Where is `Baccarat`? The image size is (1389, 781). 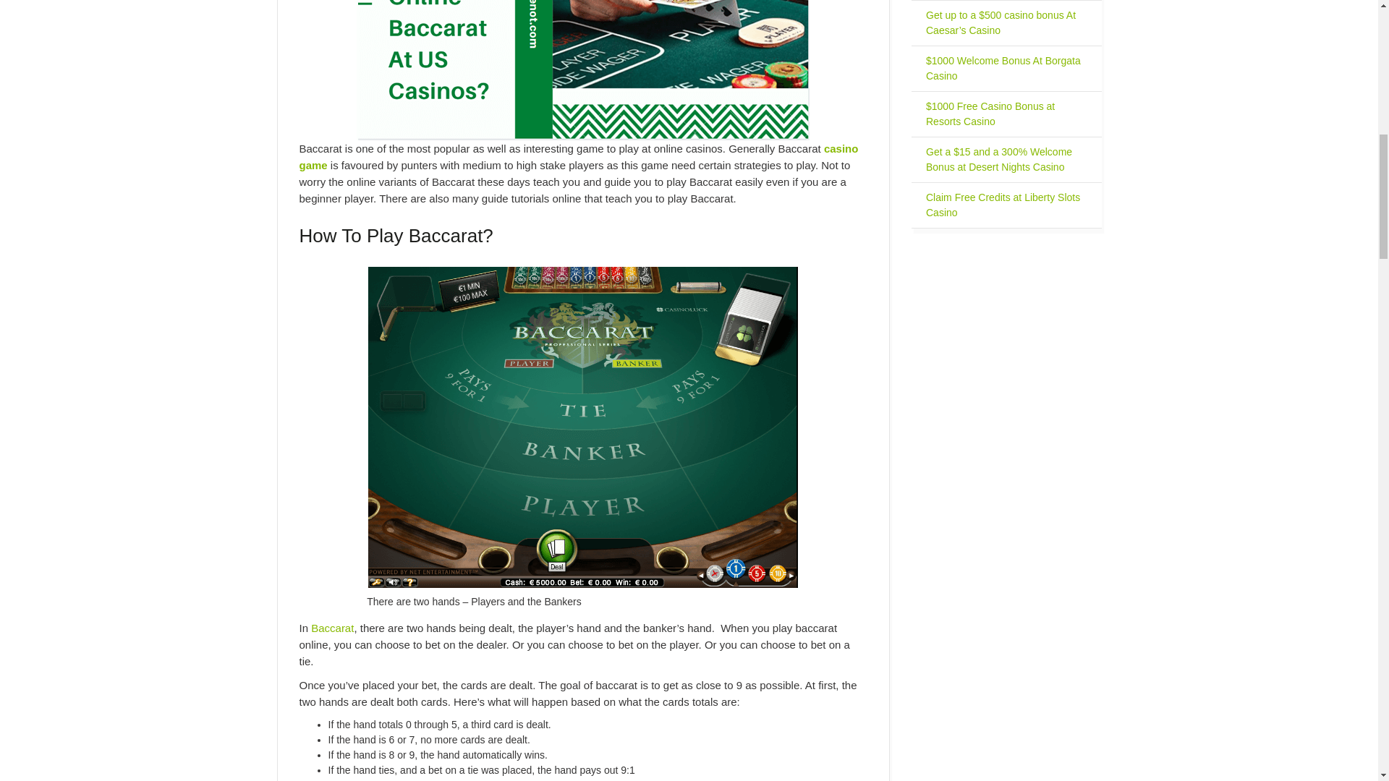
Baccarat is located at coordinates (333, 628).